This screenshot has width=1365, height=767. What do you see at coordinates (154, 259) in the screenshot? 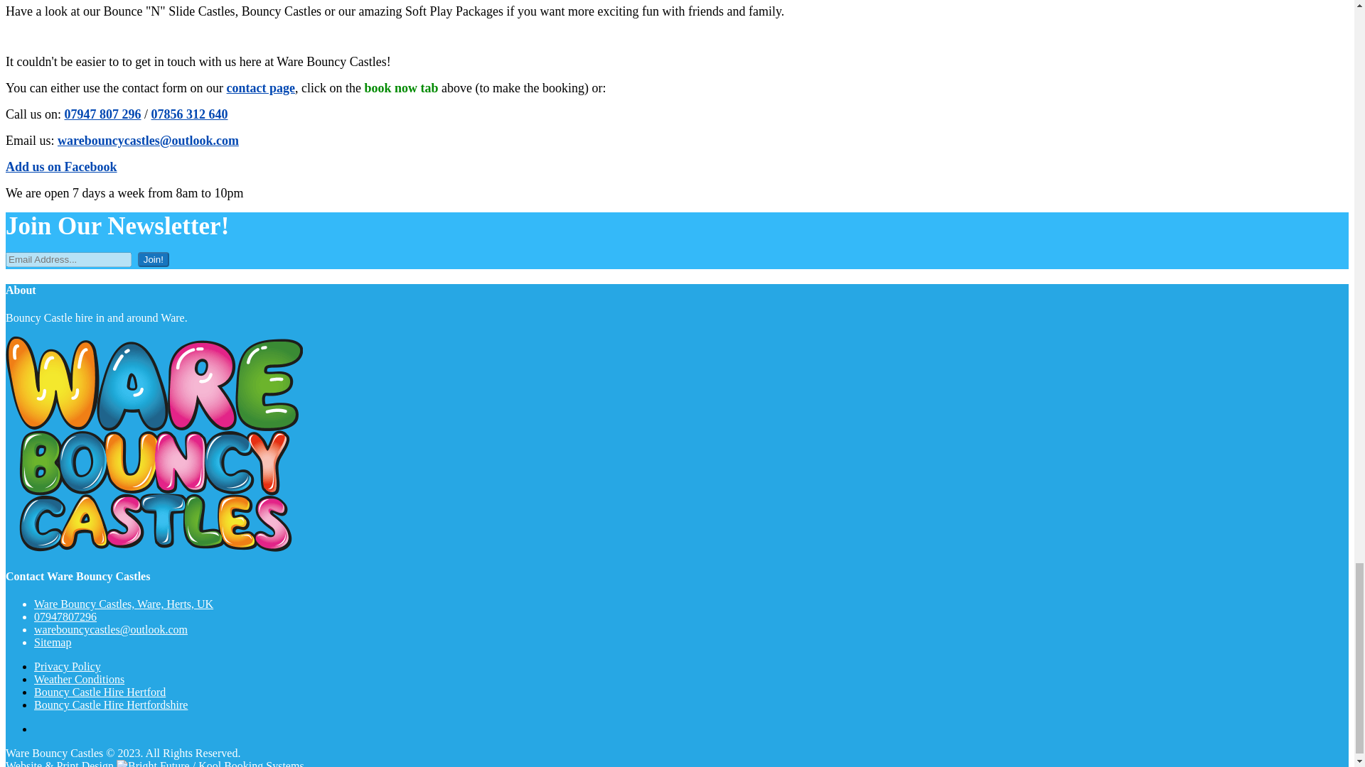
I see `Join!` at bounding box center [154, 259].